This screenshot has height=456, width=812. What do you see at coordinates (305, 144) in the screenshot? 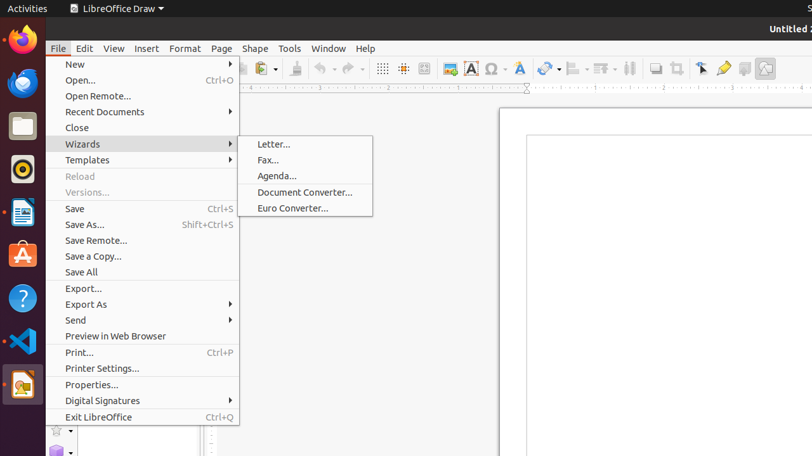
I see `Letter...` at bounding box center [305, 144].